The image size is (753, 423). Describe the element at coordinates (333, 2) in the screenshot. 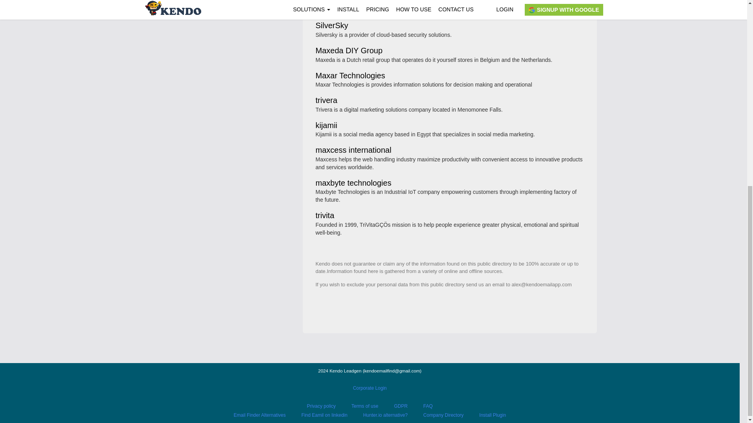

I see `maxcases` at that location.